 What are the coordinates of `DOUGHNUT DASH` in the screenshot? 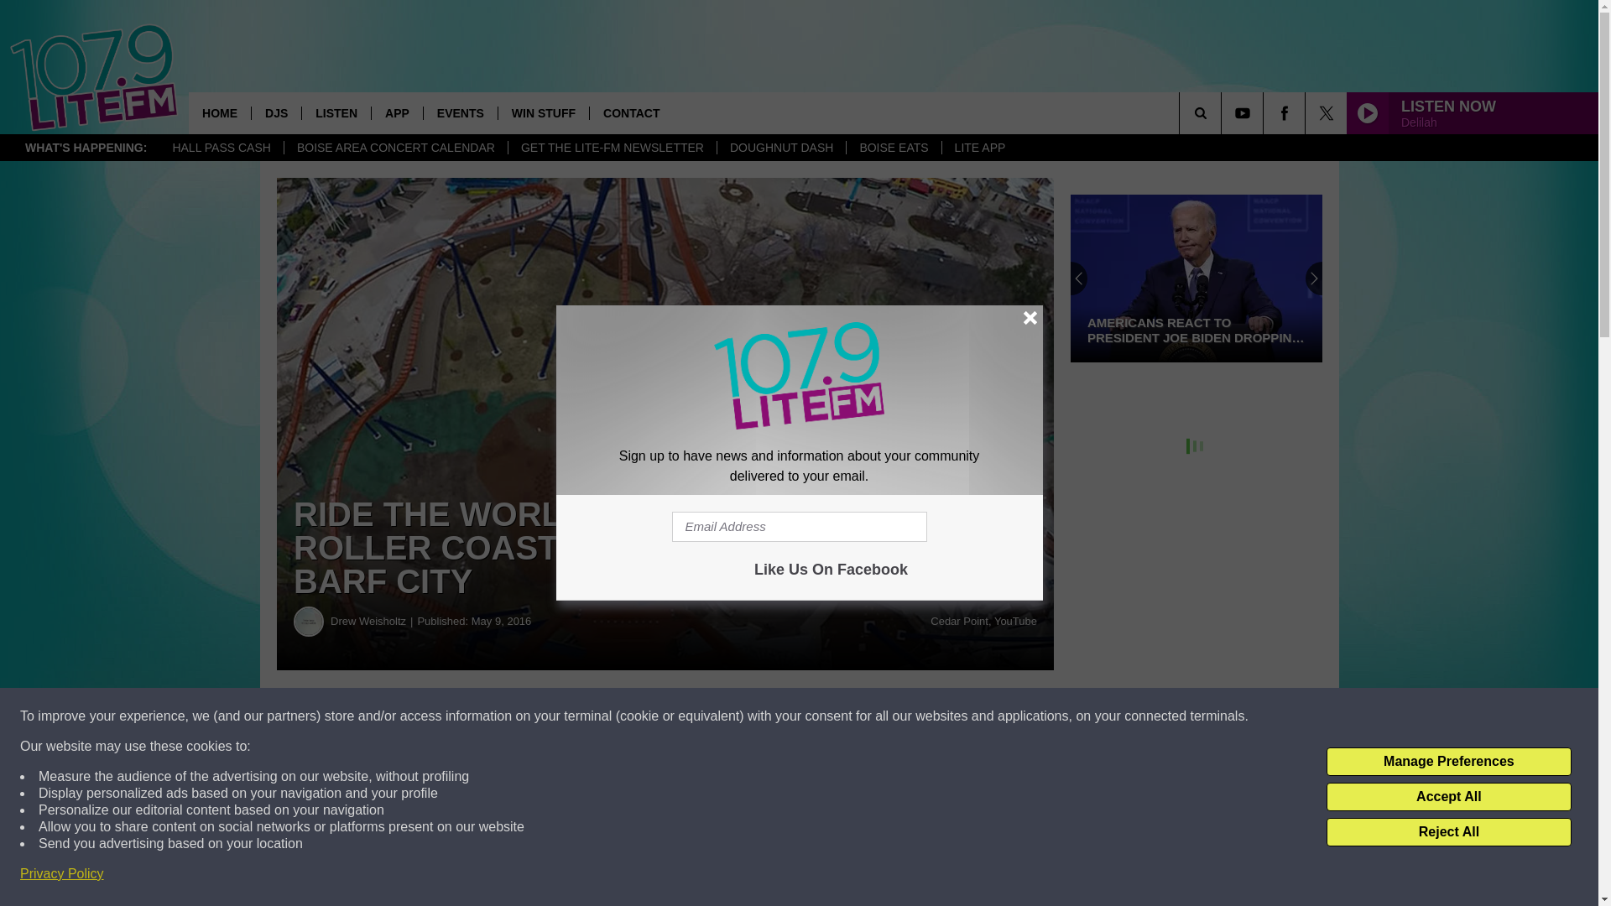 It's located at (781, 148).